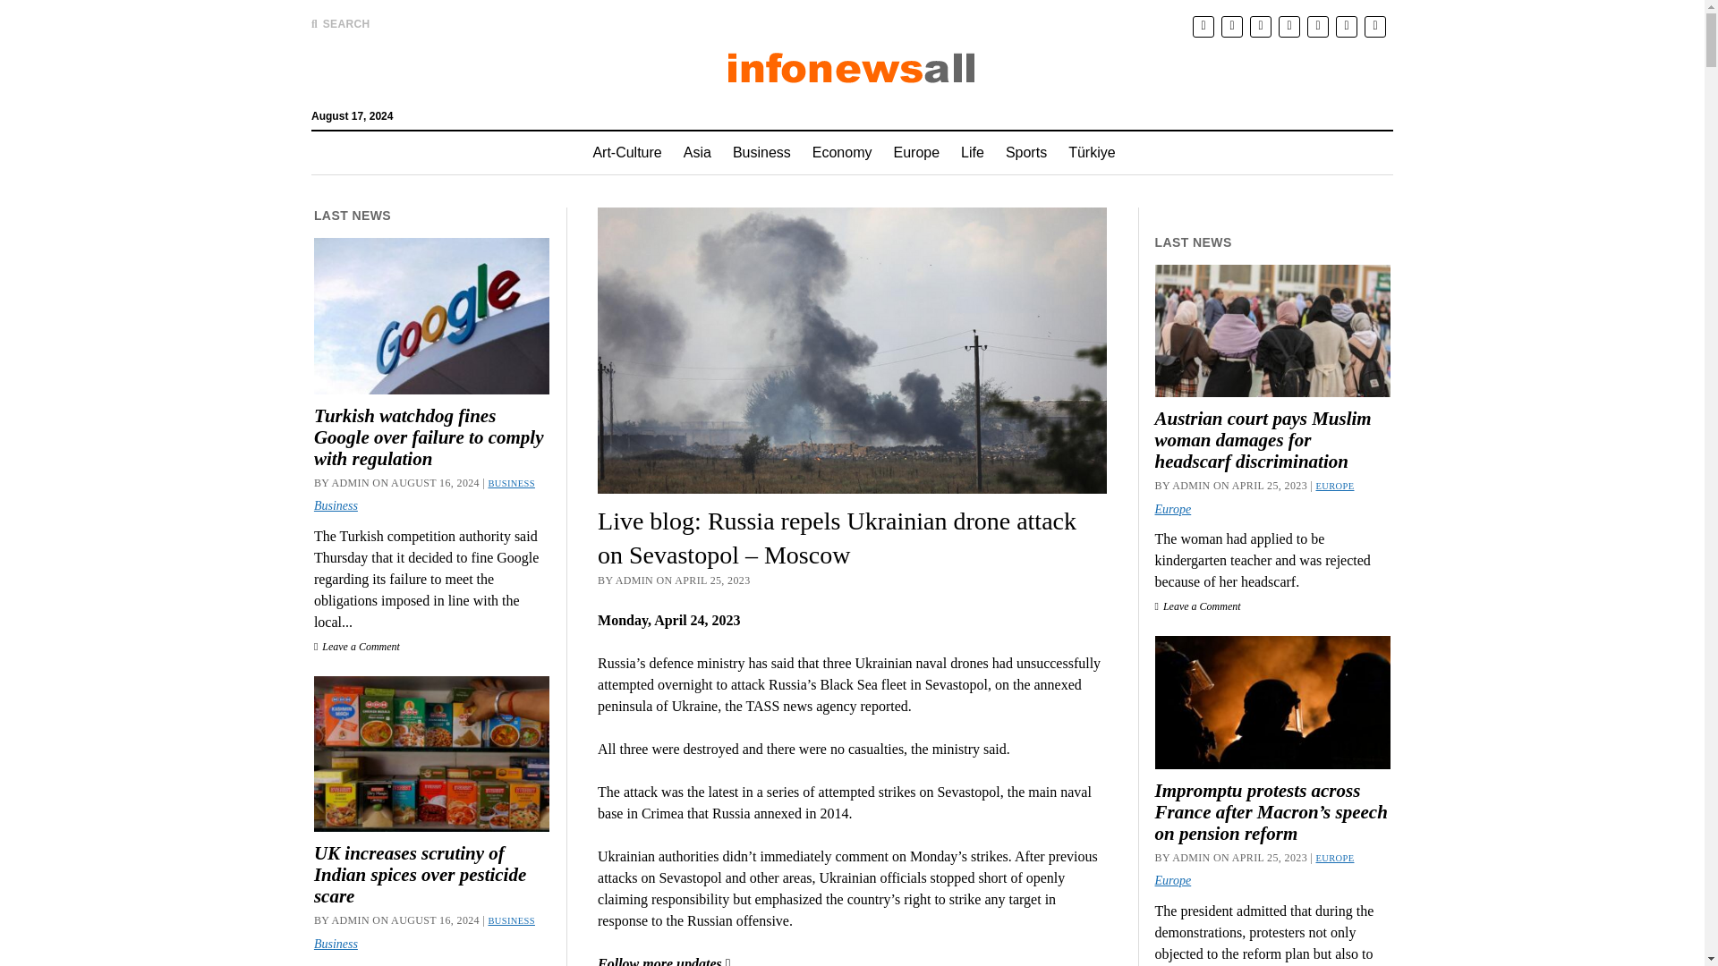 The width and height of the screenshot is (1718, 966). What do you see at coordinates (511, 483) in the screenshot?
I see `BUSINESS` at bounding box center [511, 483].